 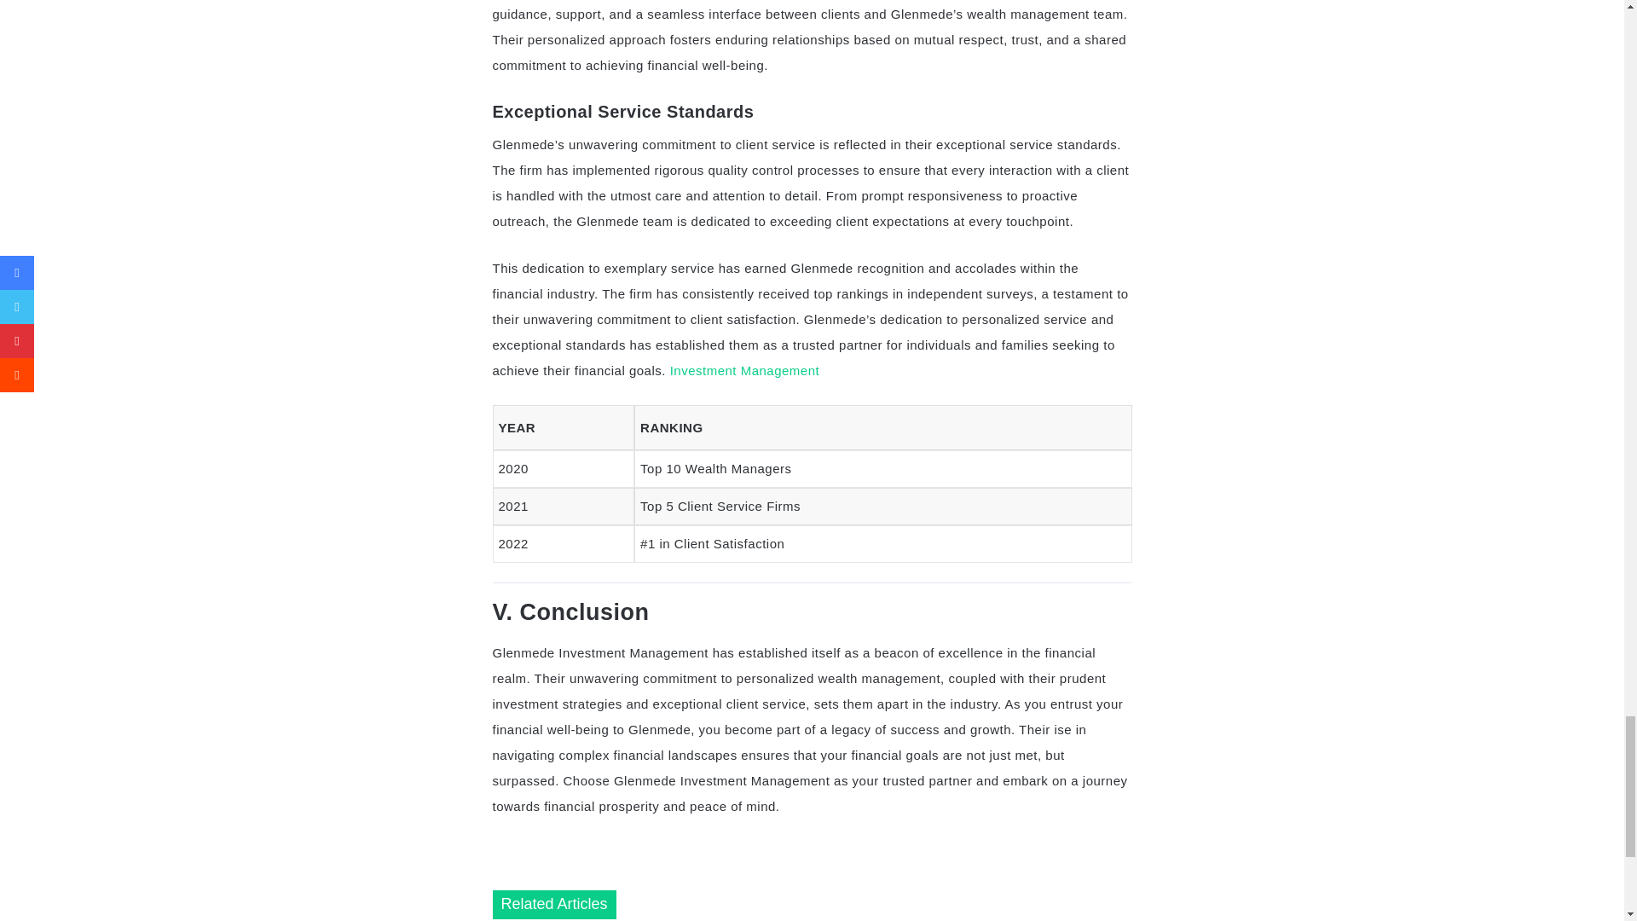 I want to click on investment management, so click(x=744, y=370).